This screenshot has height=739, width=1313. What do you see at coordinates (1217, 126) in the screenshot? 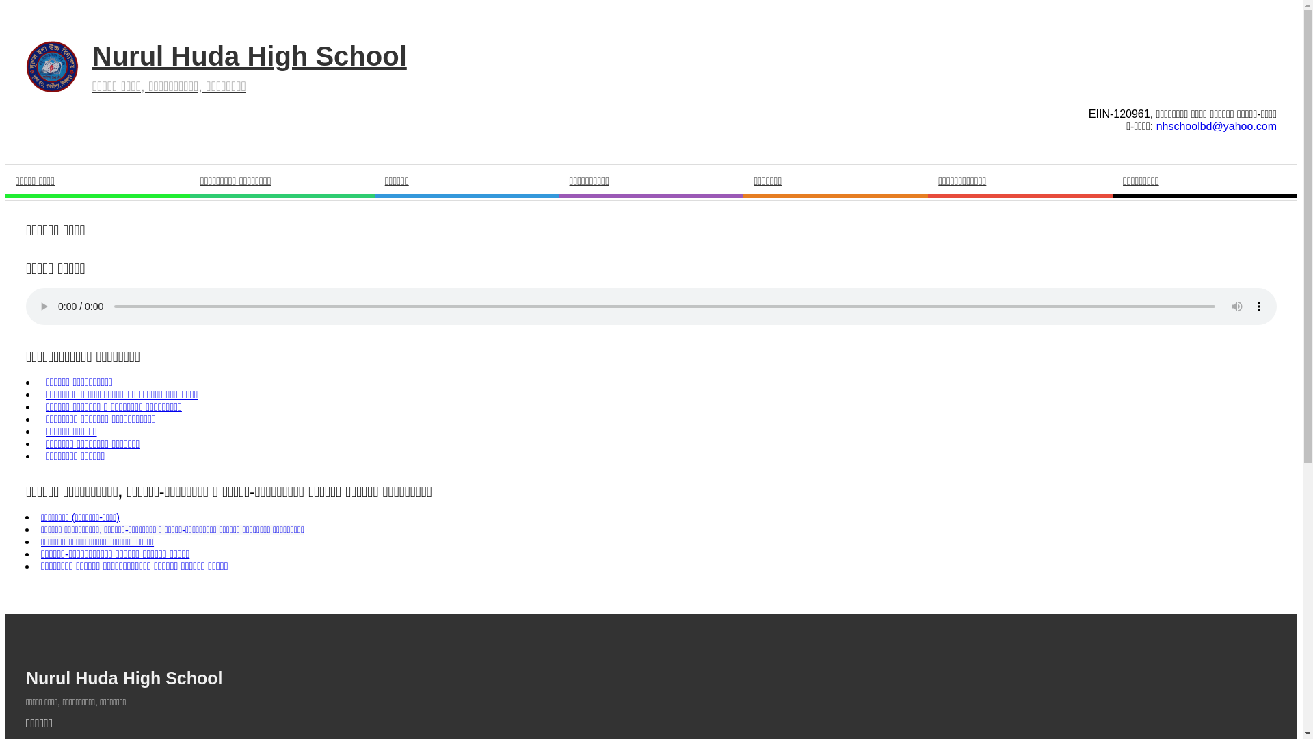
I see `nhschoolbd@yahoo.com` at bounding box center [1217, 126].